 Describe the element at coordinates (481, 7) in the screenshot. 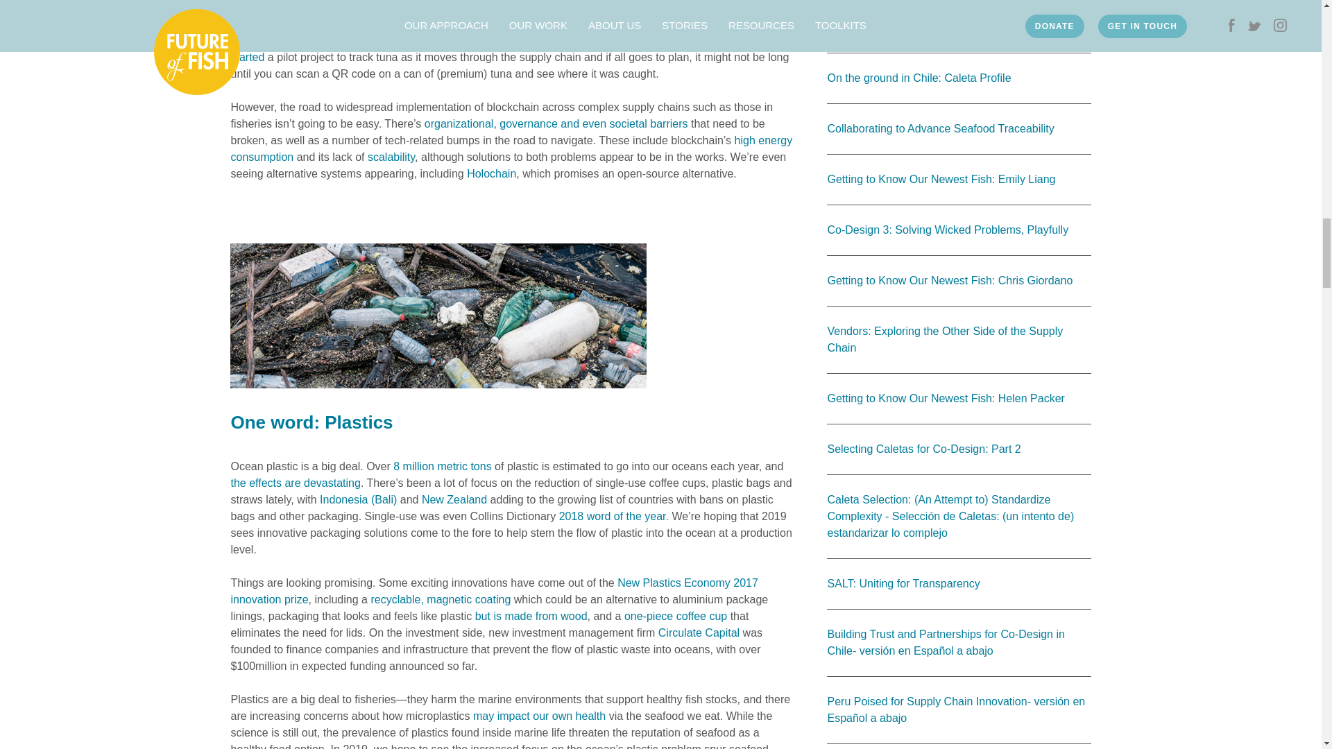

I see `blockchain` at that location.